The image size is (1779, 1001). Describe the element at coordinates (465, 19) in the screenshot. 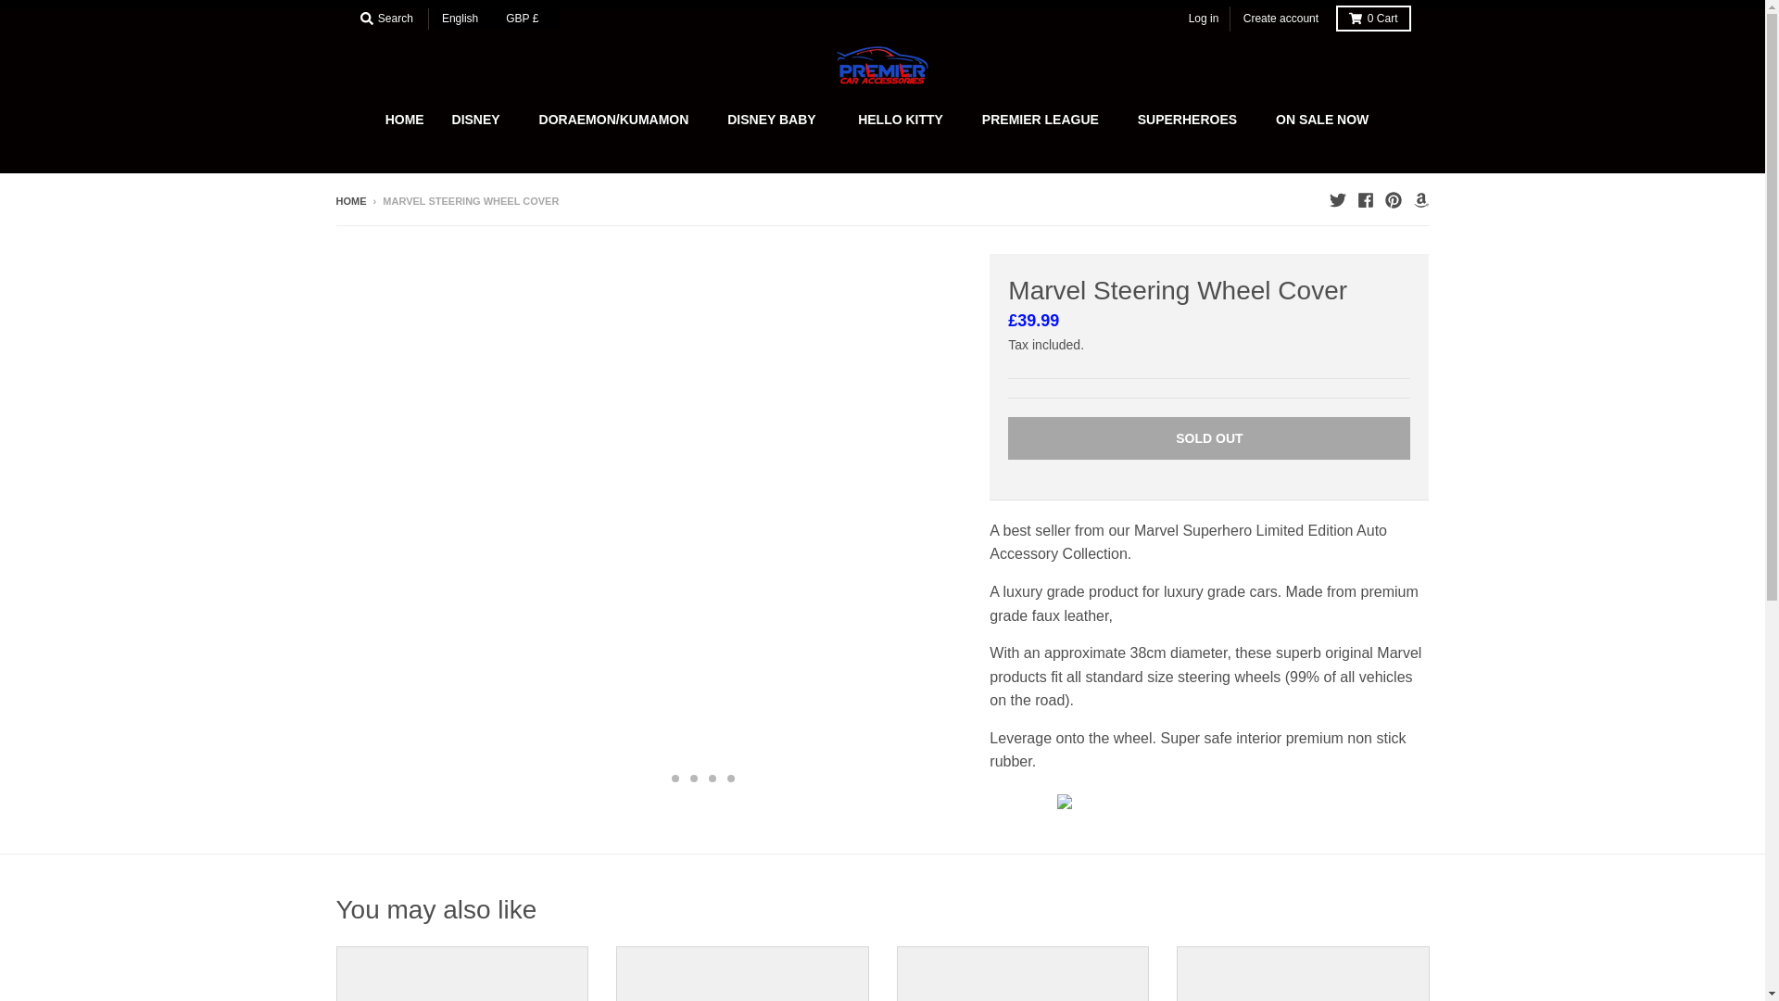

I see `English` at that location.